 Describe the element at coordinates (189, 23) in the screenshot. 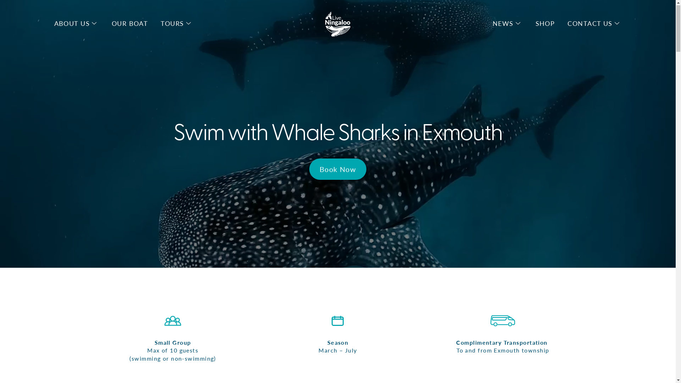

I see `Show sub menu` at that location.